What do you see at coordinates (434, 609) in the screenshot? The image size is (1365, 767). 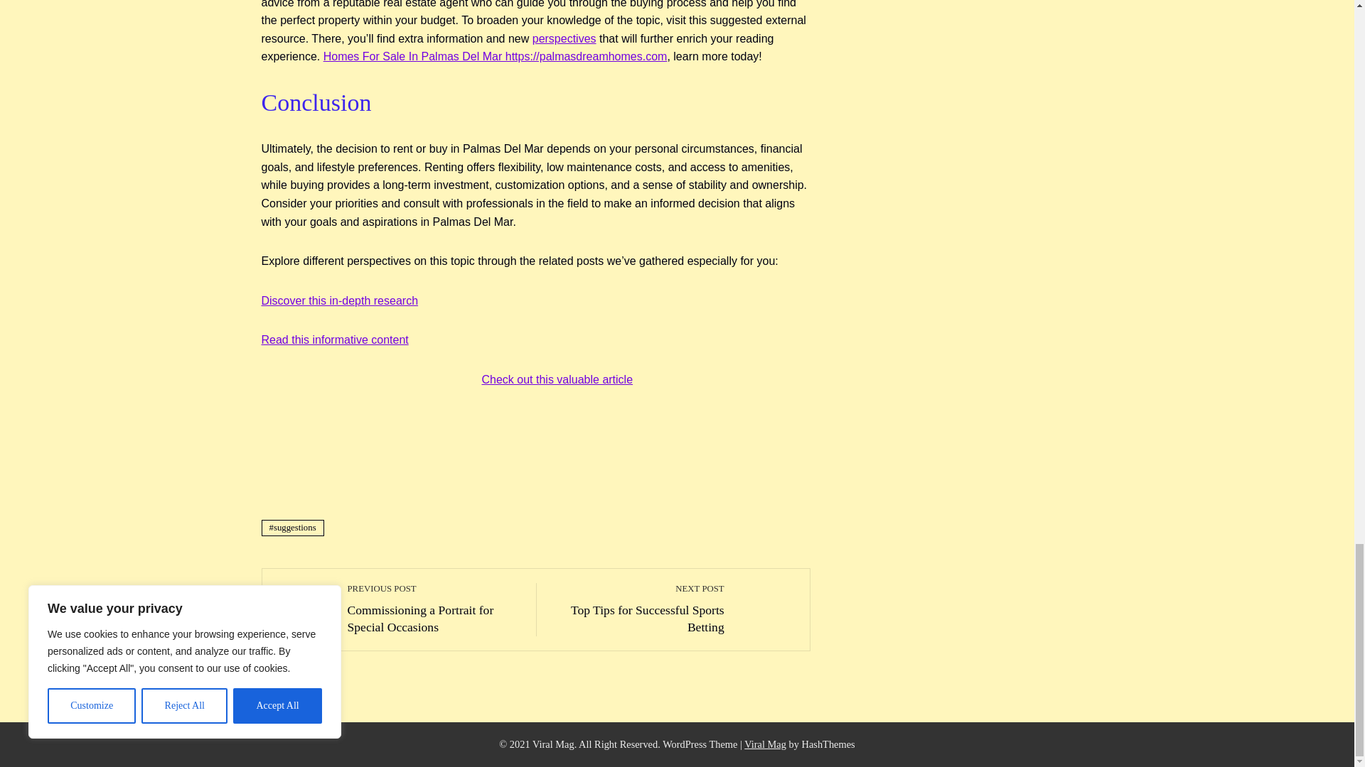 I see `perspectives` at bounding box center [434, 609].